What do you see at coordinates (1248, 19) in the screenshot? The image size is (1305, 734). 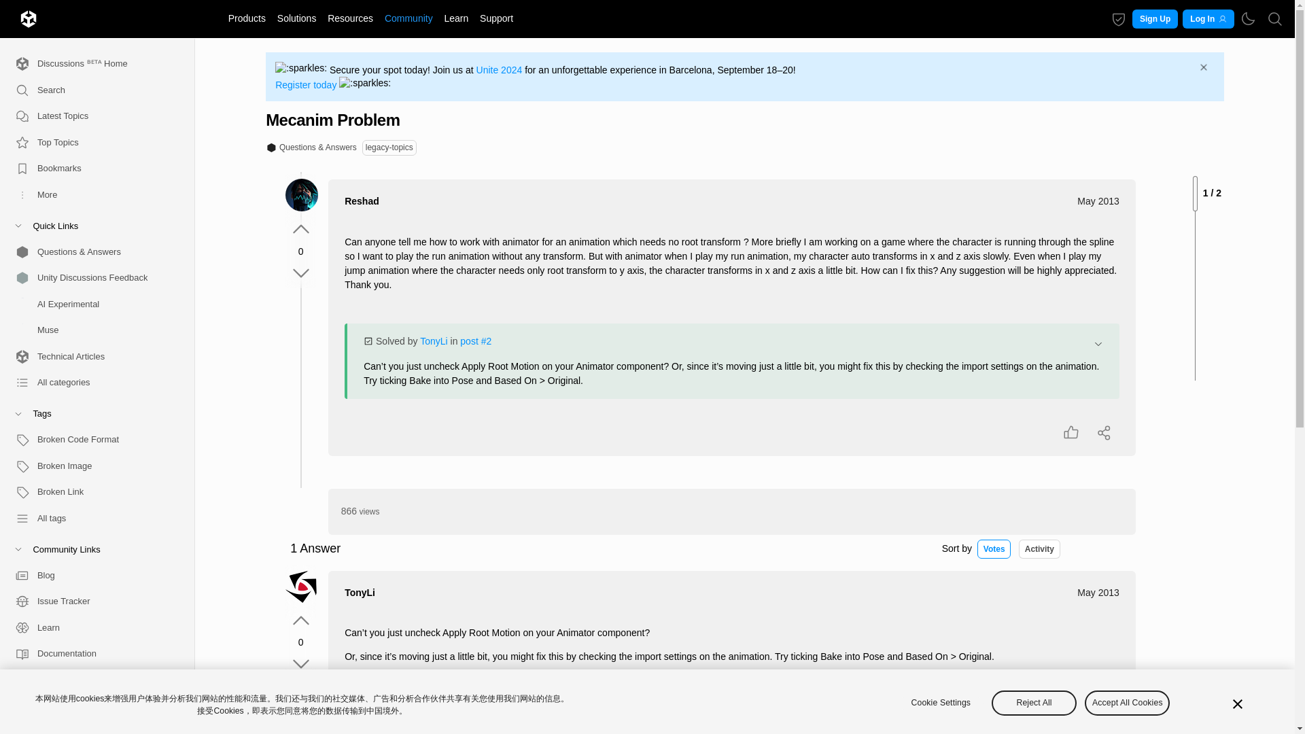 I see `Toggle color scheme` at bounding box center [1248, 19].